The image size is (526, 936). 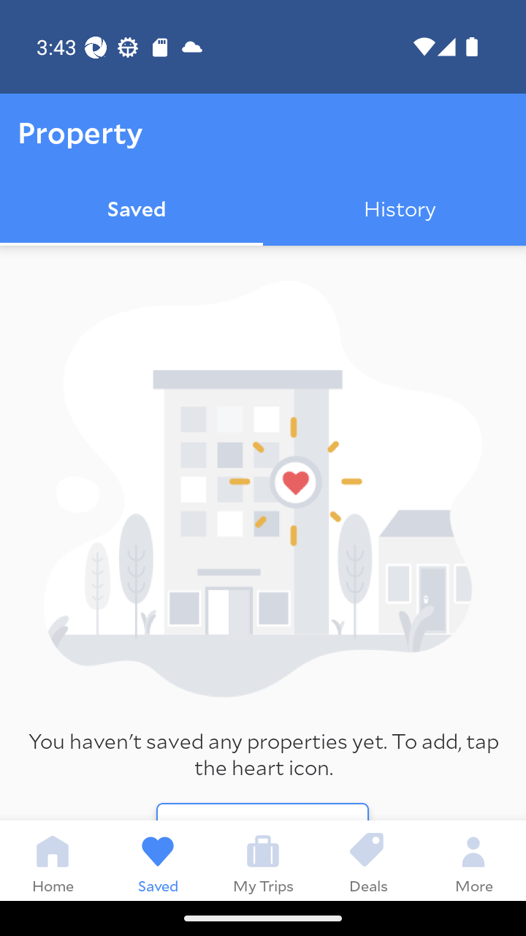 I want to click on Home, so click(x=53, y=860).